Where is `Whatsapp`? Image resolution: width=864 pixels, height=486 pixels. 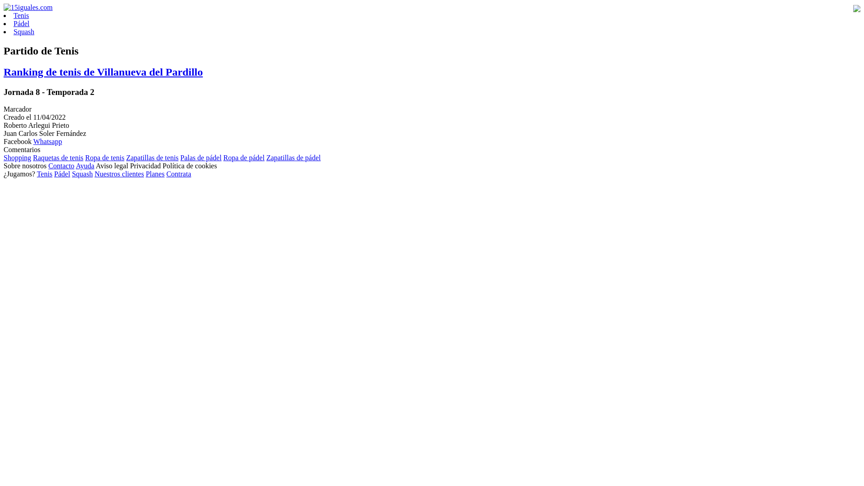
Whatsapp is located at coordinates (48, 141).